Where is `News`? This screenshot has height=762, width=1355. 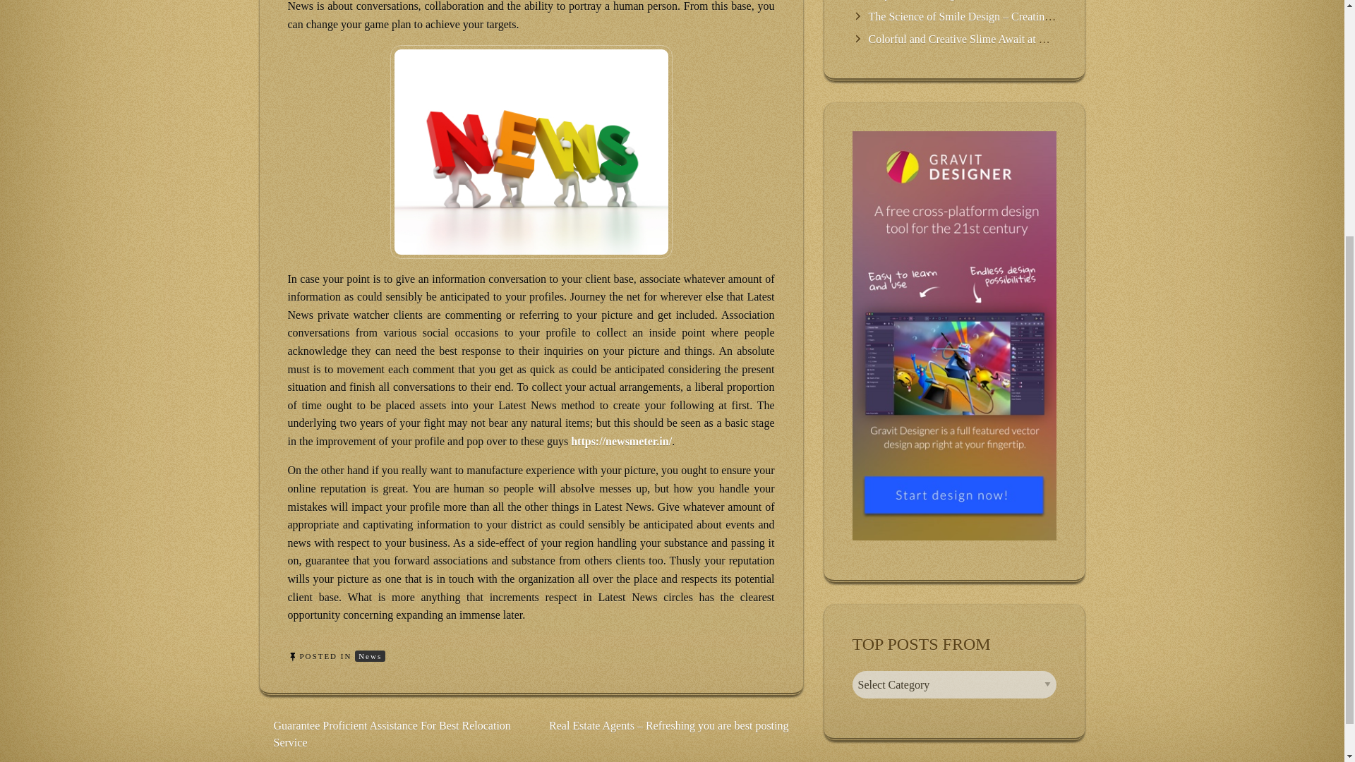
News is located at coordinates (370, 656).